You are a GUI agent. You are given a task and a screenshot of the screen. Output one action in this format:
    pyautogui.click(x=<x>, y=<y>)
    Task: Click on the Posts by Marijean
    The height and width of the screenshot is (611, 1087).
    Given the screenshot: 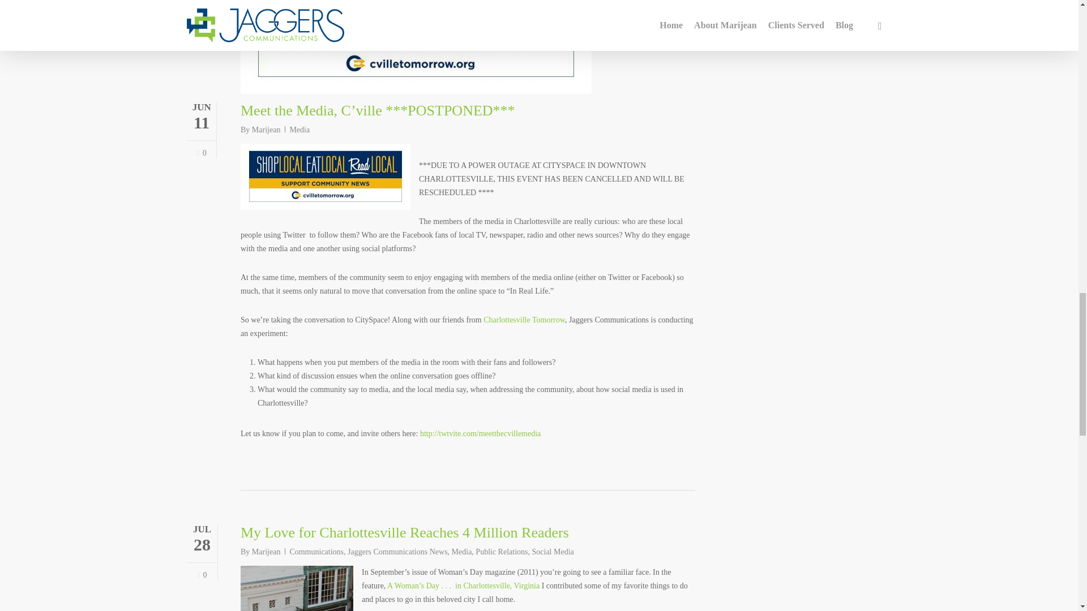 What is the action you would take?
    pyautogui.click(x=266, y=551)
    